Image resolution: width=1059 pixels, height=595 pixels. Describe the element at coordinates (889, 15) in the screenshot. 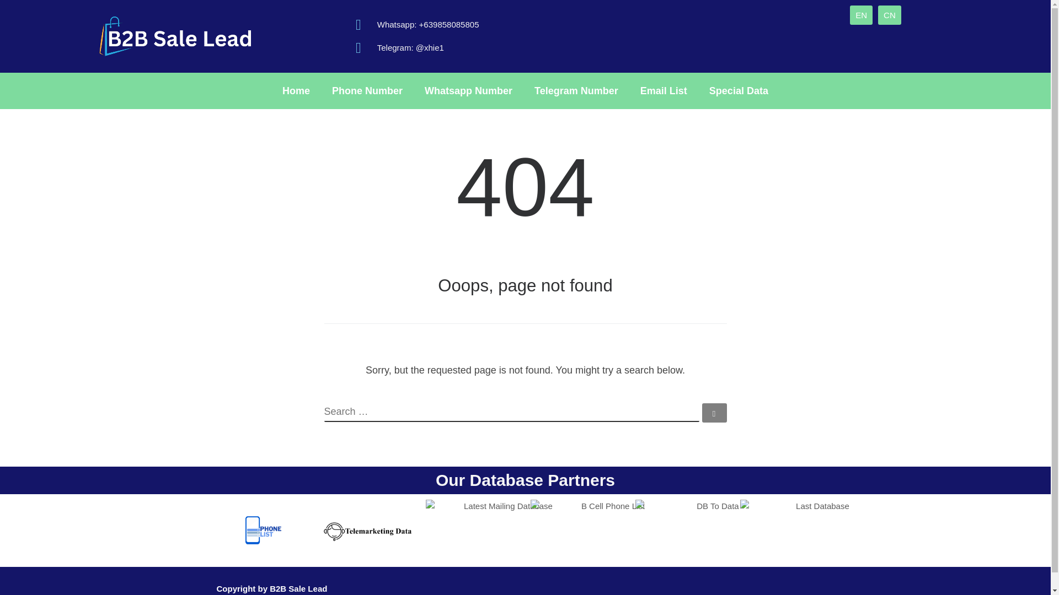

I see `CN` at that location.